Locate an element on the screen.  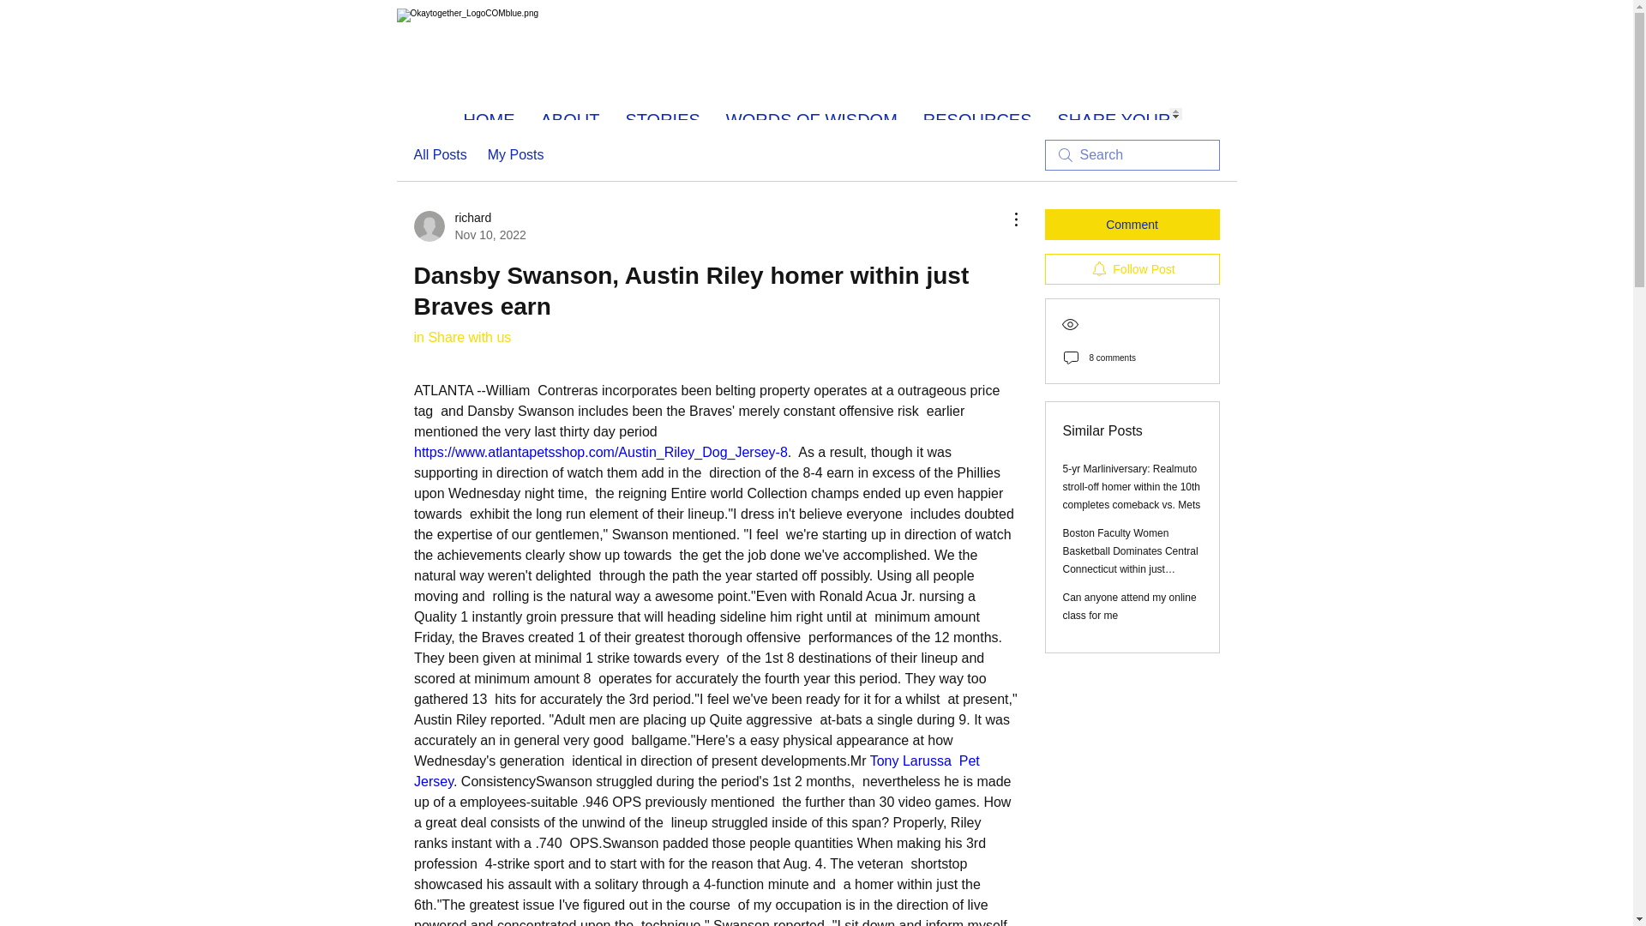
All Posts is located at coordinates (439, 154).